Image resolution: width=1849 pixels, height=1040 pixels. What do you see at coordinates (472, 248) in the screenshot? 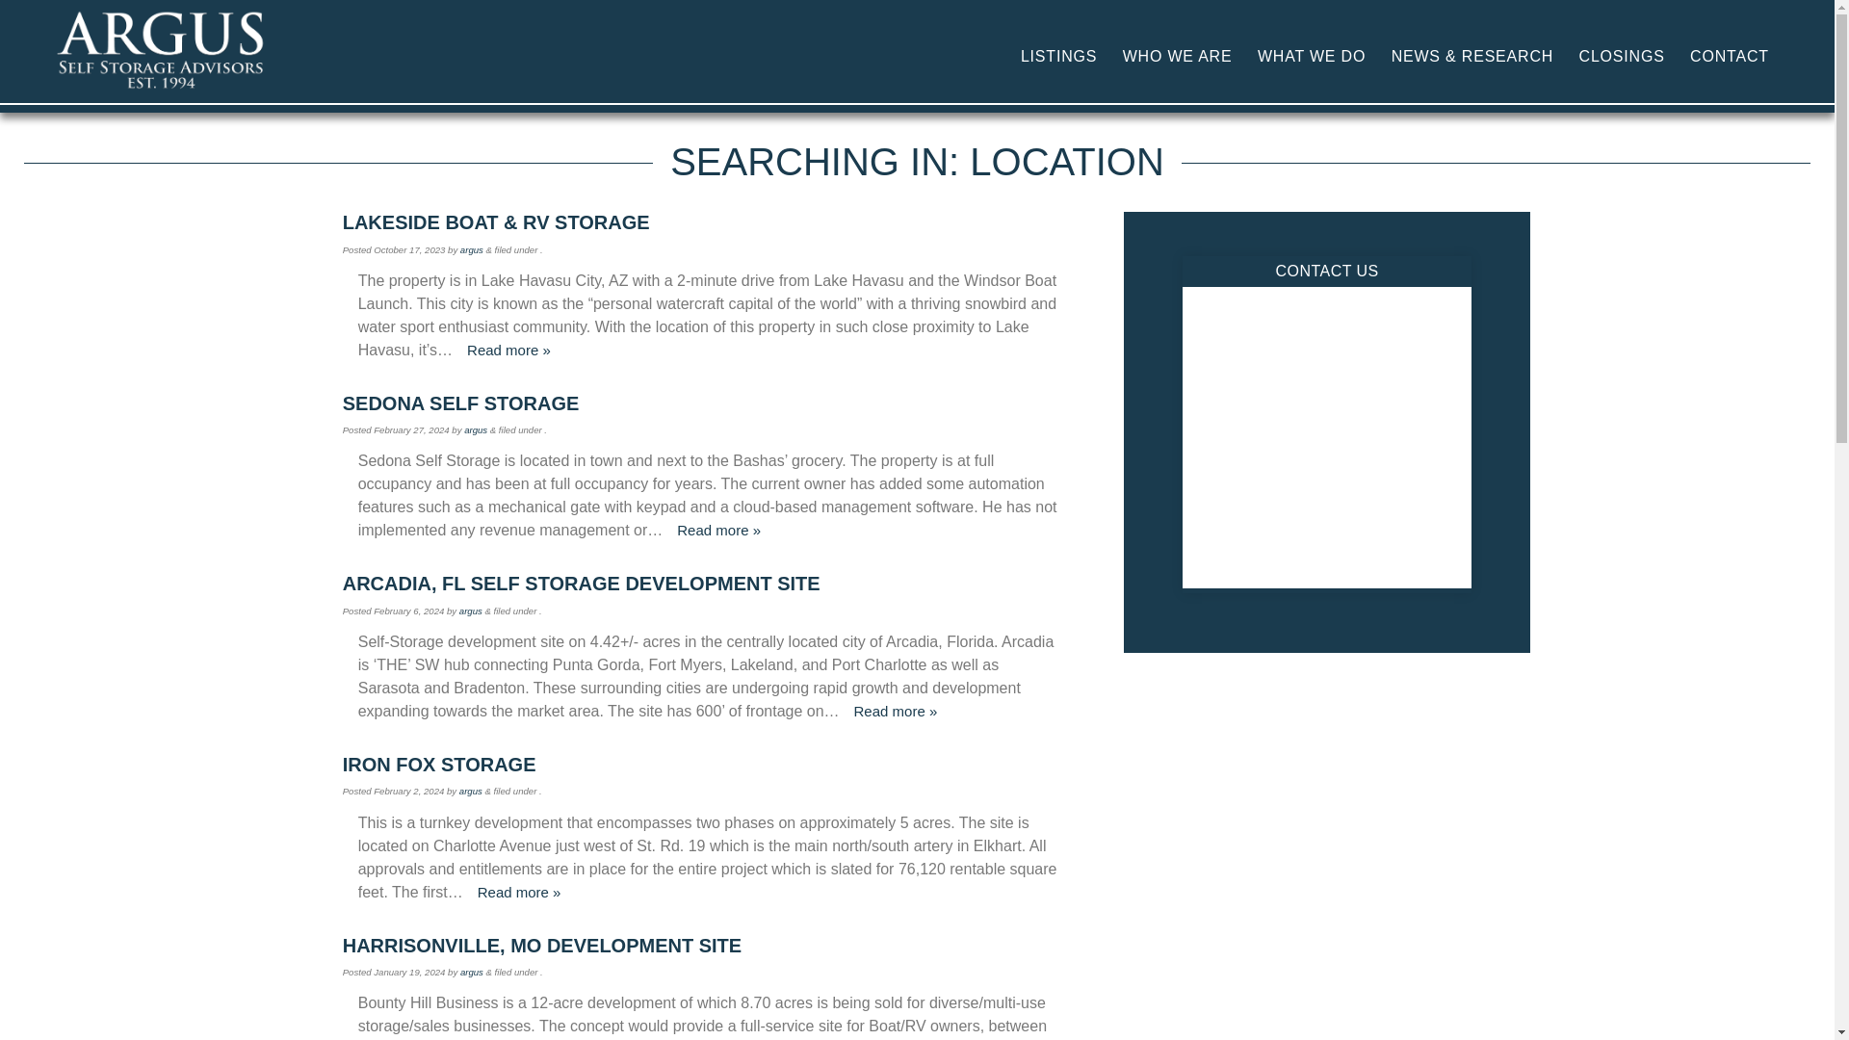
I see `Posts by argus` at bounding box center [472, 248].